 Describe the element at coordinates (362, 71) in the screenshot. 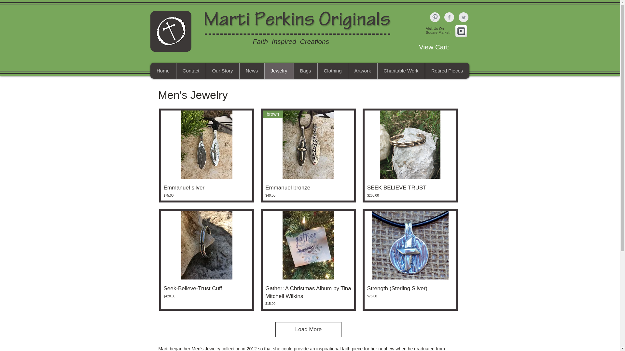

I see `Artwork` at that location.